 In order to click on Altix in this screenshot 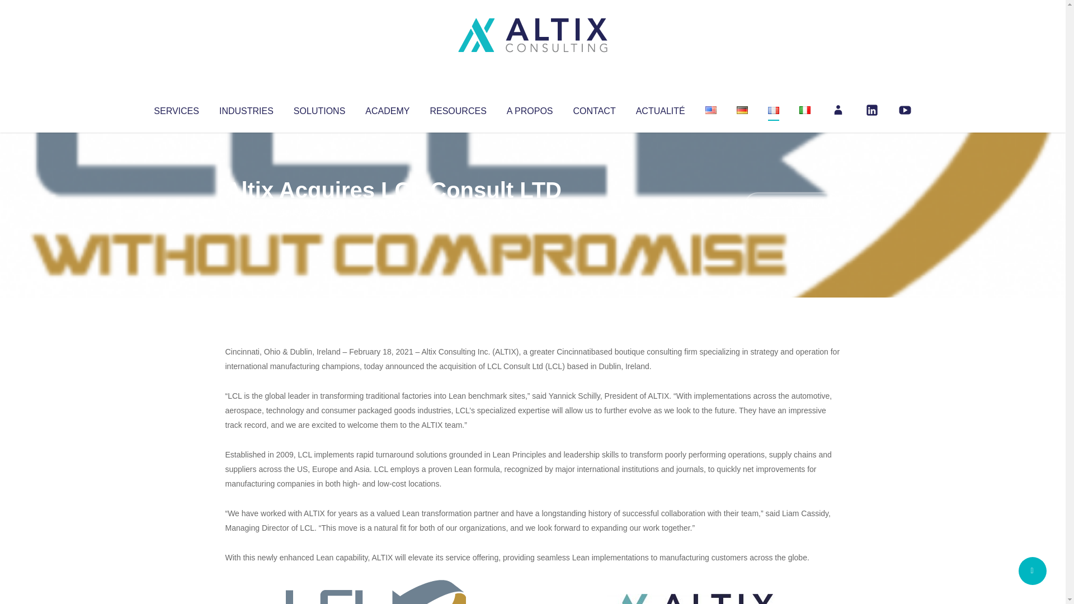, I will do `click(246, 213)`.